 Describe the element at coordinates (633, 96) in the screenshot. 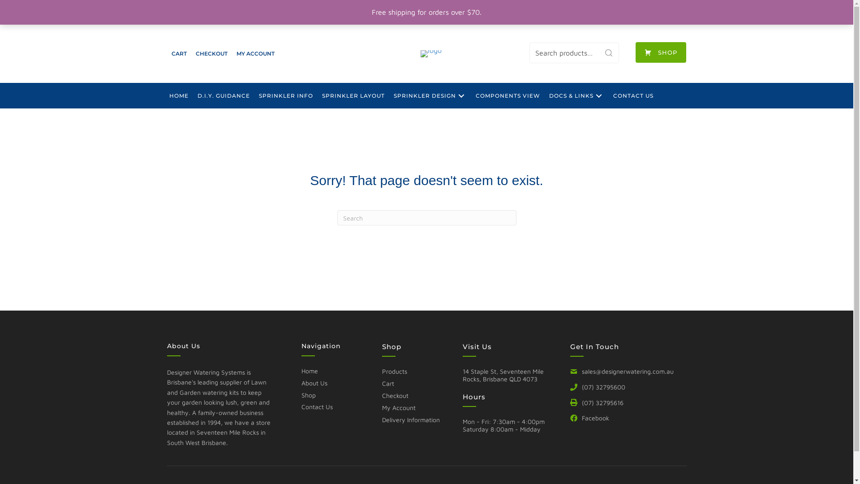

I see `CONTACT US` at that location.